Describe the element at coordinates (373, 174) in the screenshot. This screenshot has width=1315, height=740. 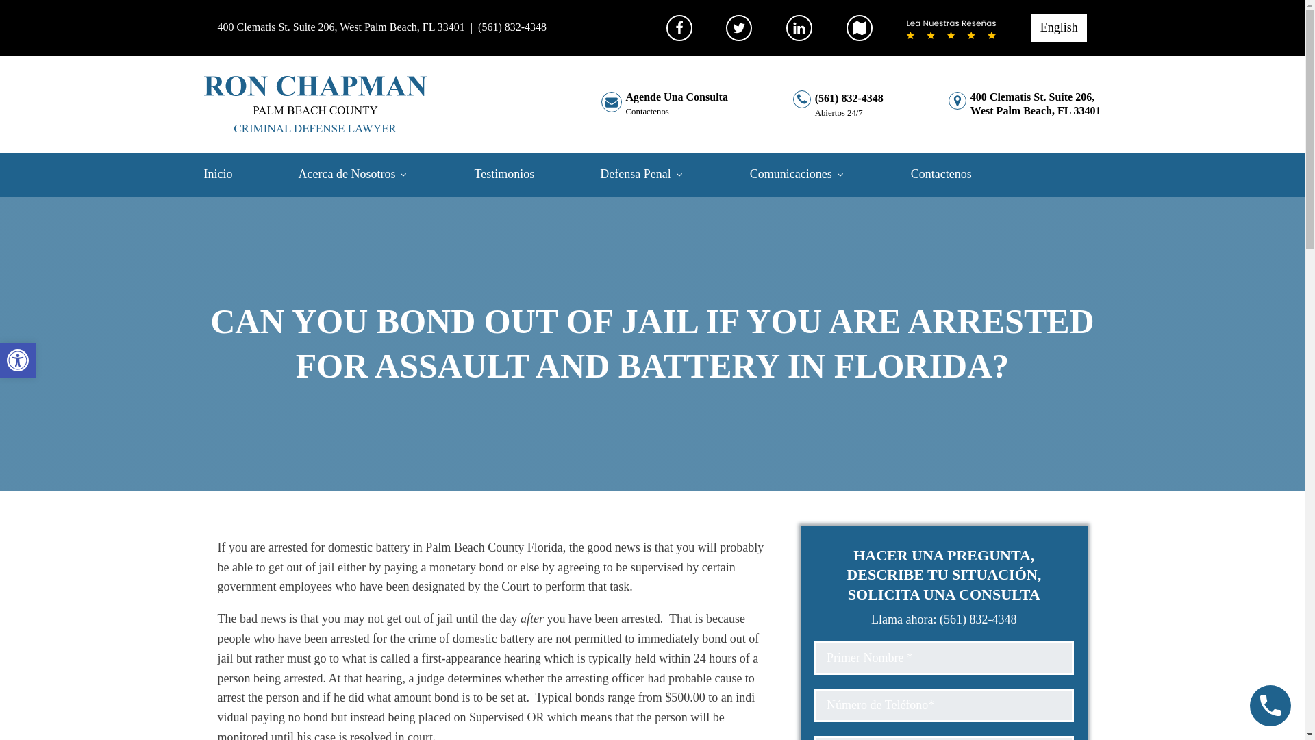
I see `Acerca de Nosotros` at that location.